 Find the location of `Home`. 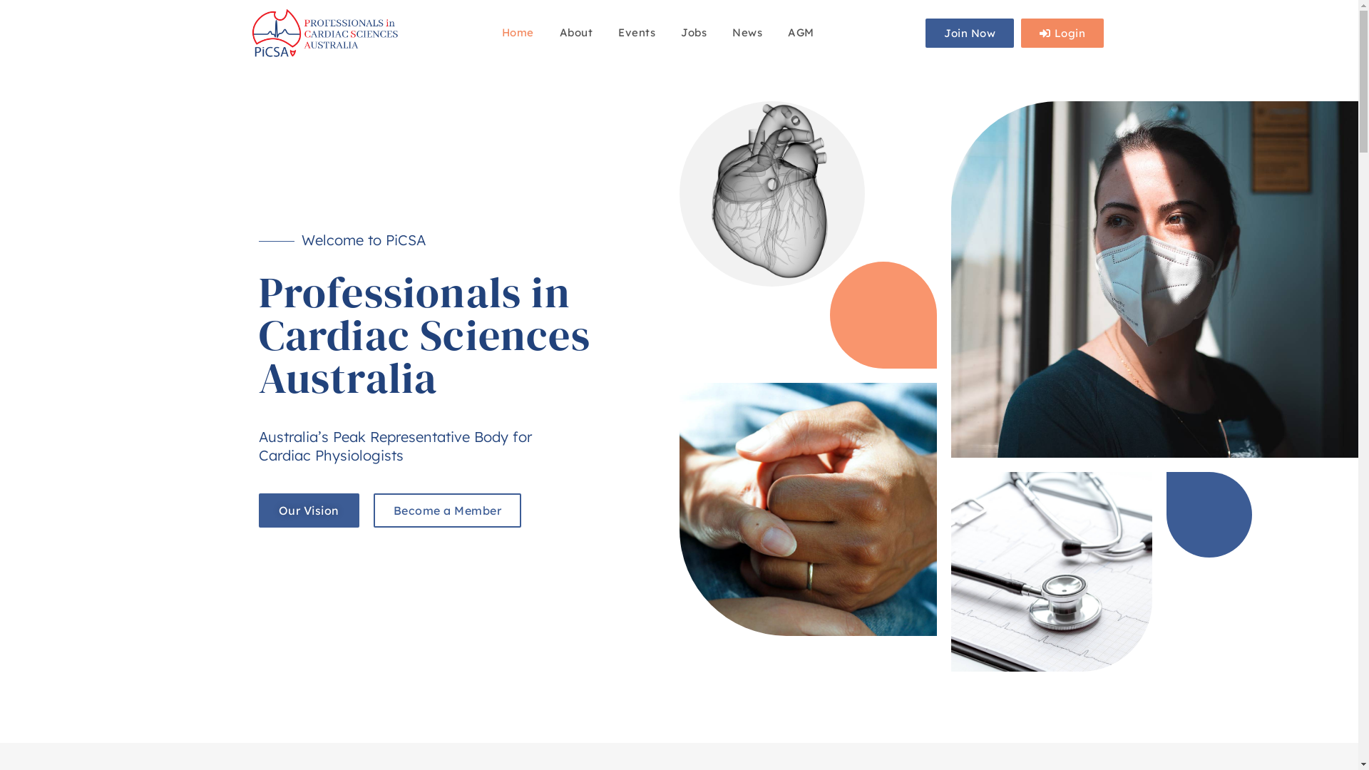

Home is located at coordinates (518, 33).